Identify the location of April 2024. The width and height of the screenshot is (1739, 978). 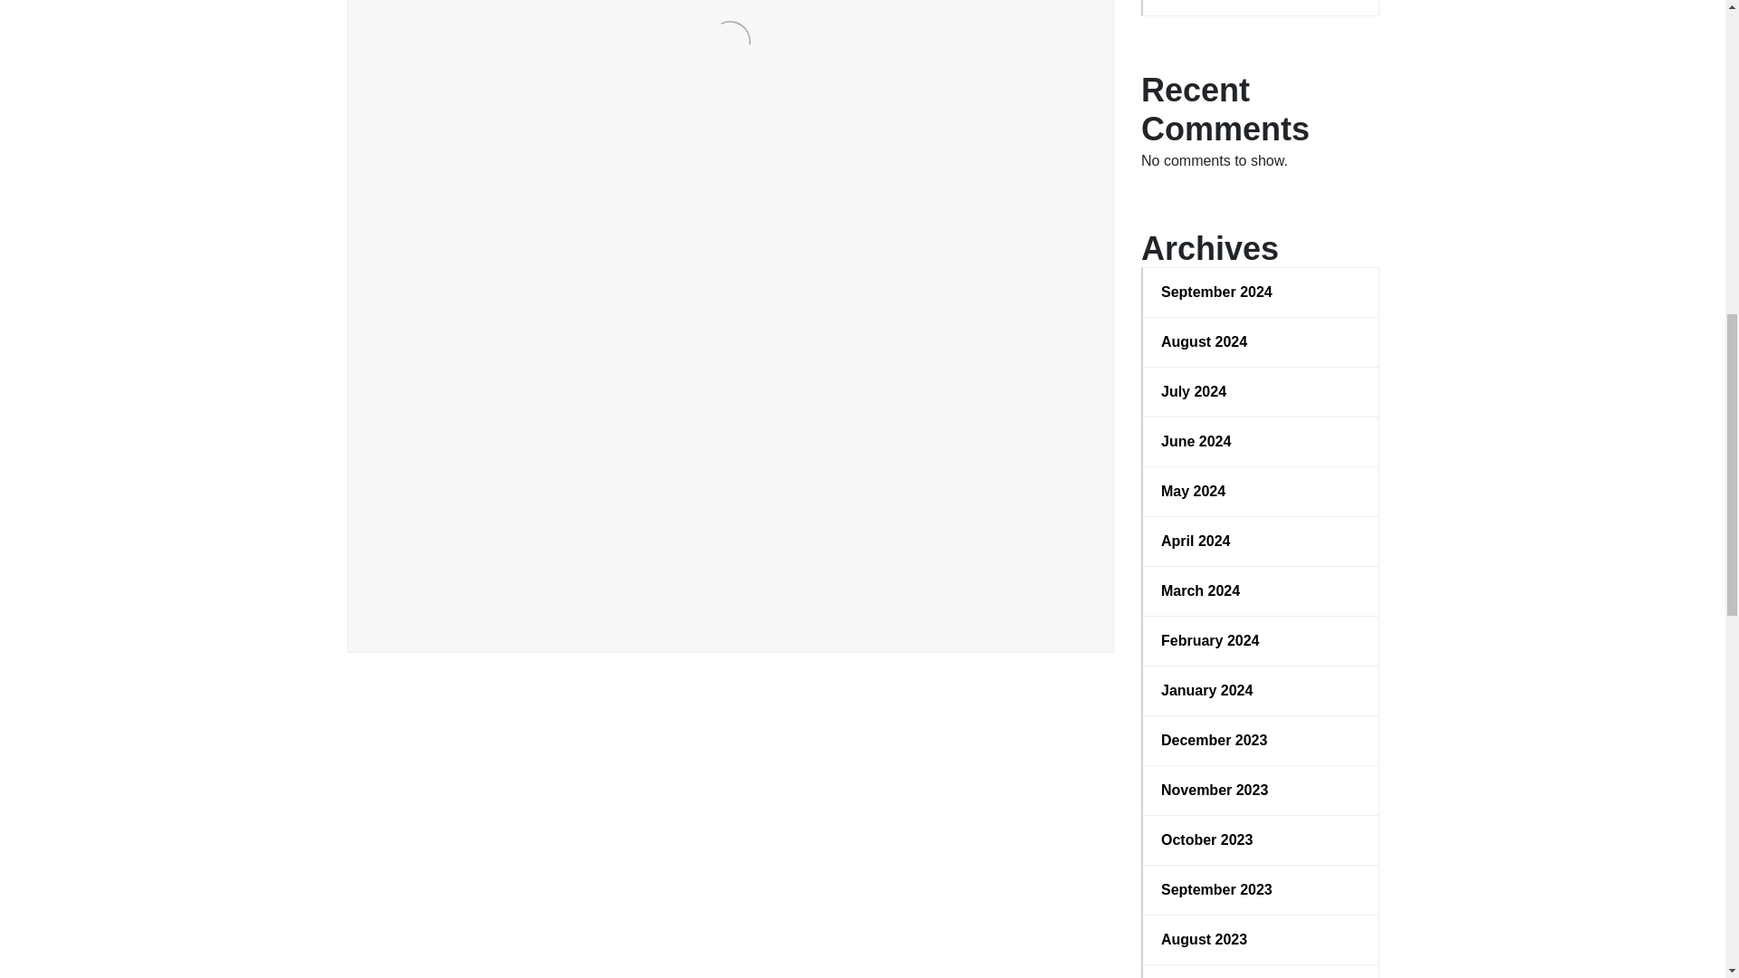
(1261, 542).